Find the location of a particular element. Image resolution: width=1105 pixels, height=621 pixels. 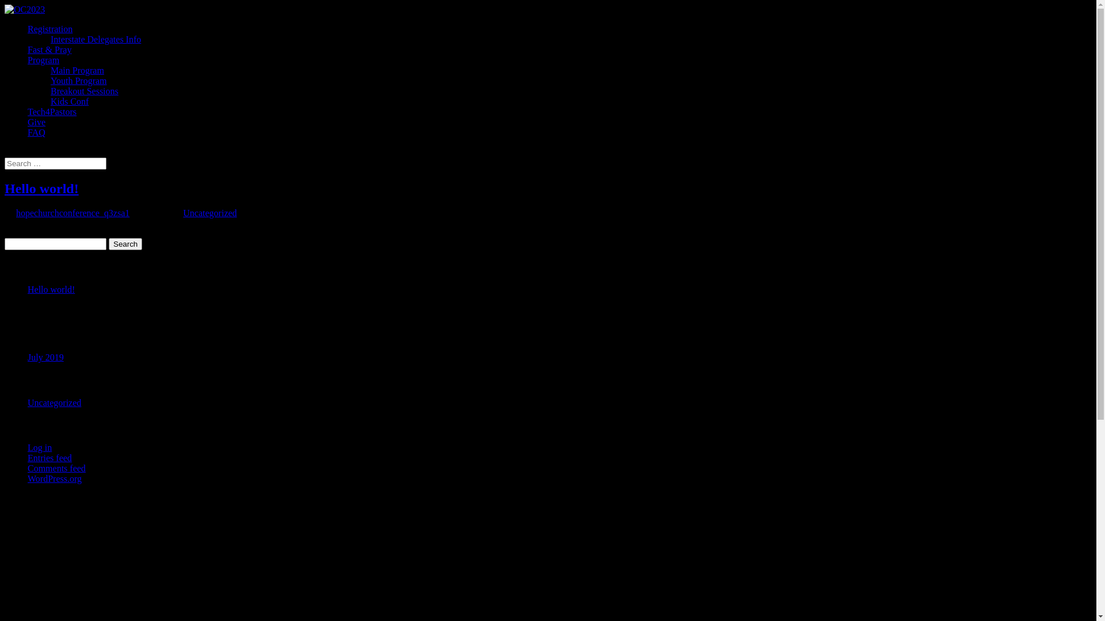

WordPress.org is located at coordinates (55, 478).